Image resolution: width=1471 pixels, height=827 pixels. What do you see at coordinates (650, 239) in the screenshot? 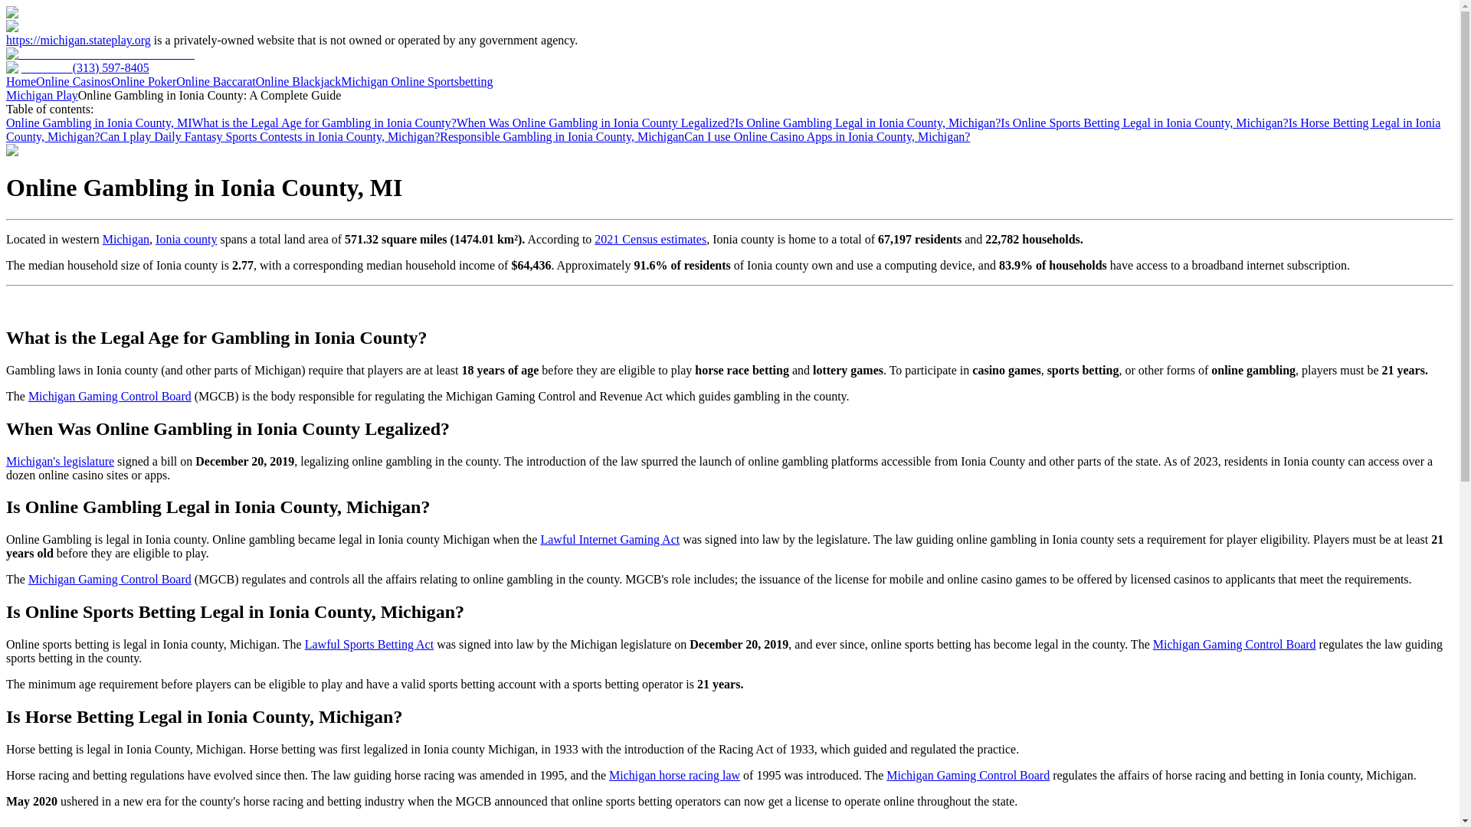
I see `2021 Census estimates` at bounding box center [650, 239].